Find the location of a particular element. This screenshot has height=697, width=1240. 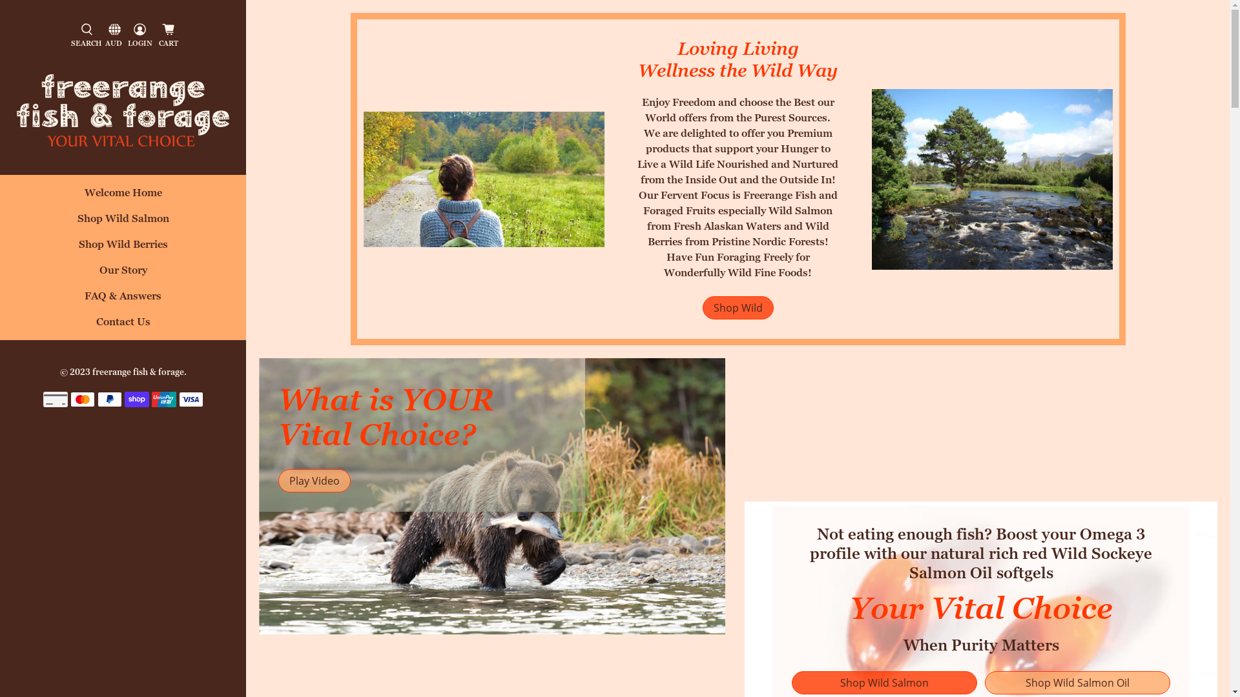

Shop Wild is located at coordinates (738, 308).